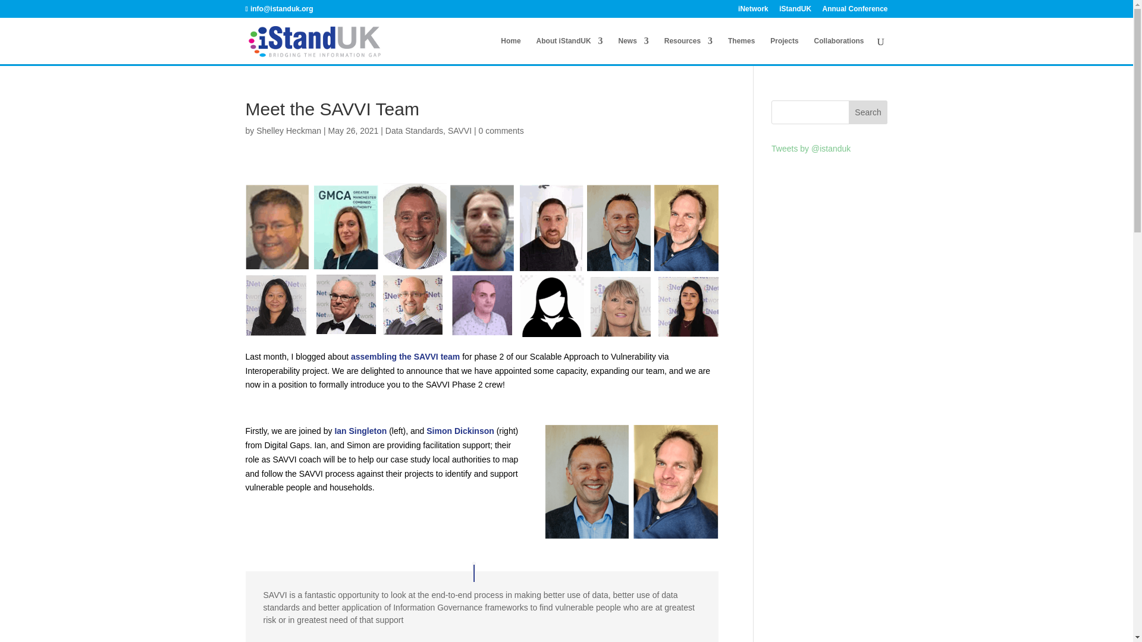  I want to click on Themes, so click(741, 50).